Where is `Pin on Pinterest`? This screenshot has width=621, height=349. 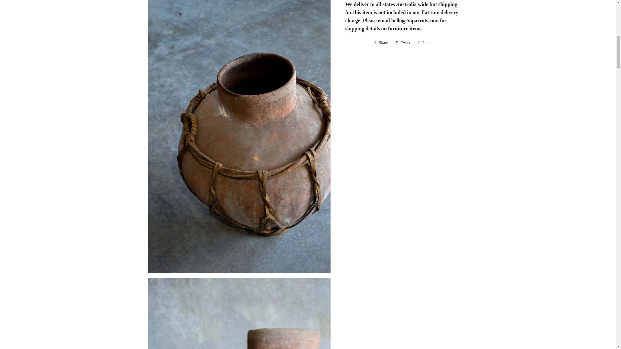
Pin on Pinterest is located at coordinates (424, 42).